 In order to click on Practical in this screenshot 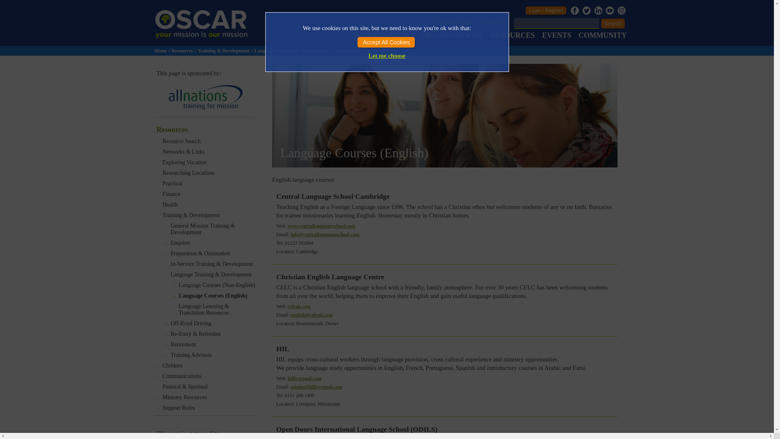, I will do `click(209, 184)`.